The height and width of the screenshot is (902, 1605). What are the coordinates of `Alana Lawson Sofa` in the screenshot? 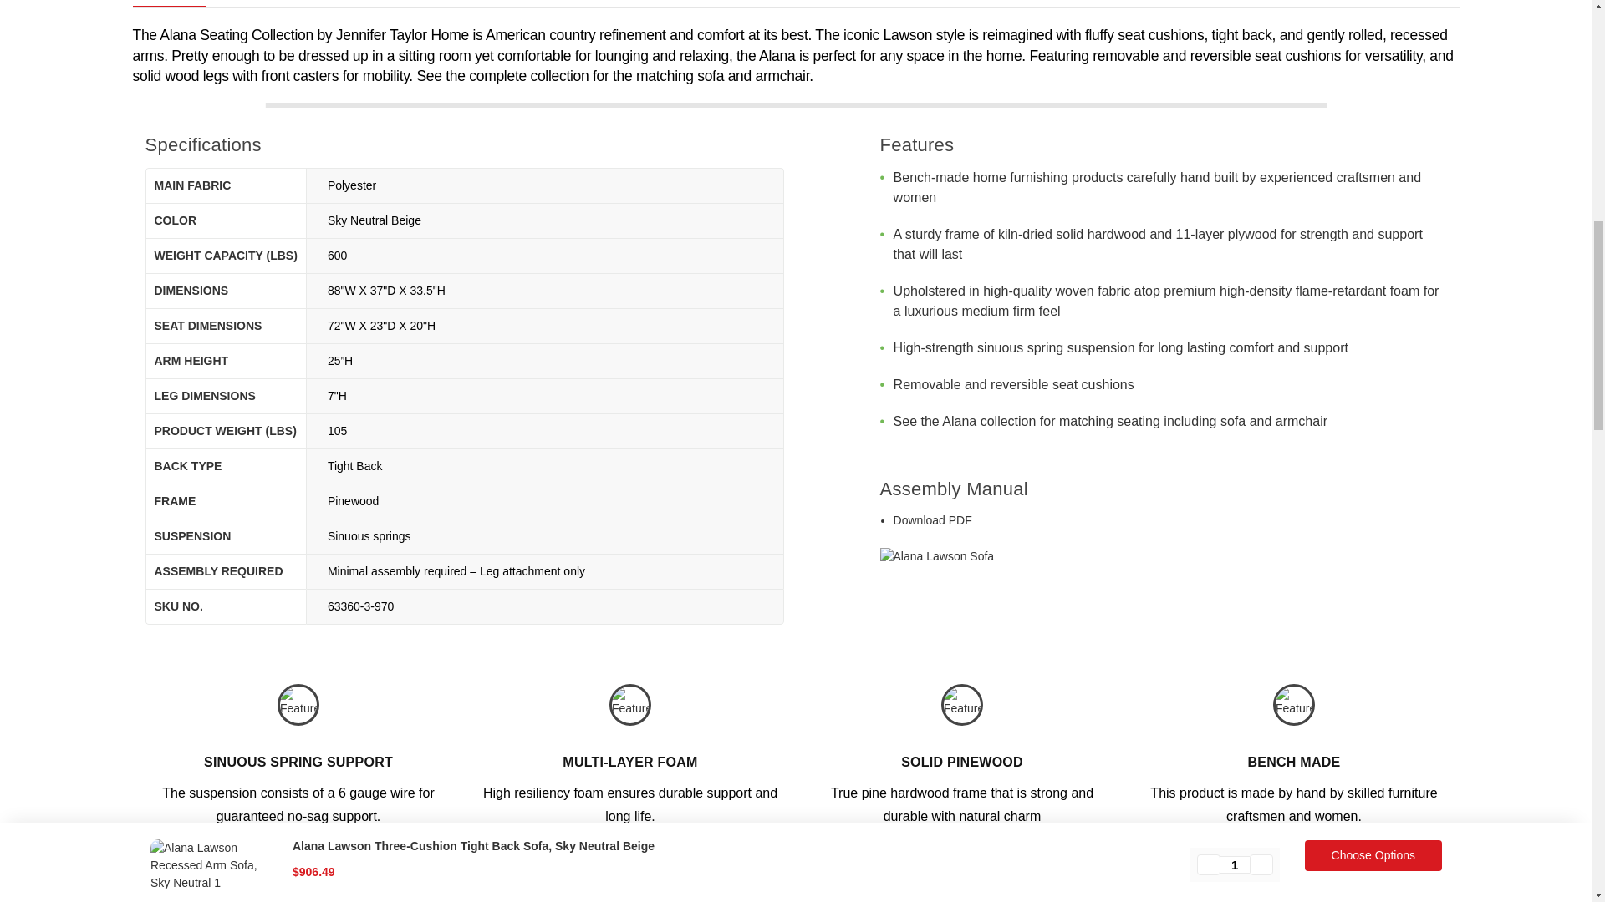 It's located at (936, 556).